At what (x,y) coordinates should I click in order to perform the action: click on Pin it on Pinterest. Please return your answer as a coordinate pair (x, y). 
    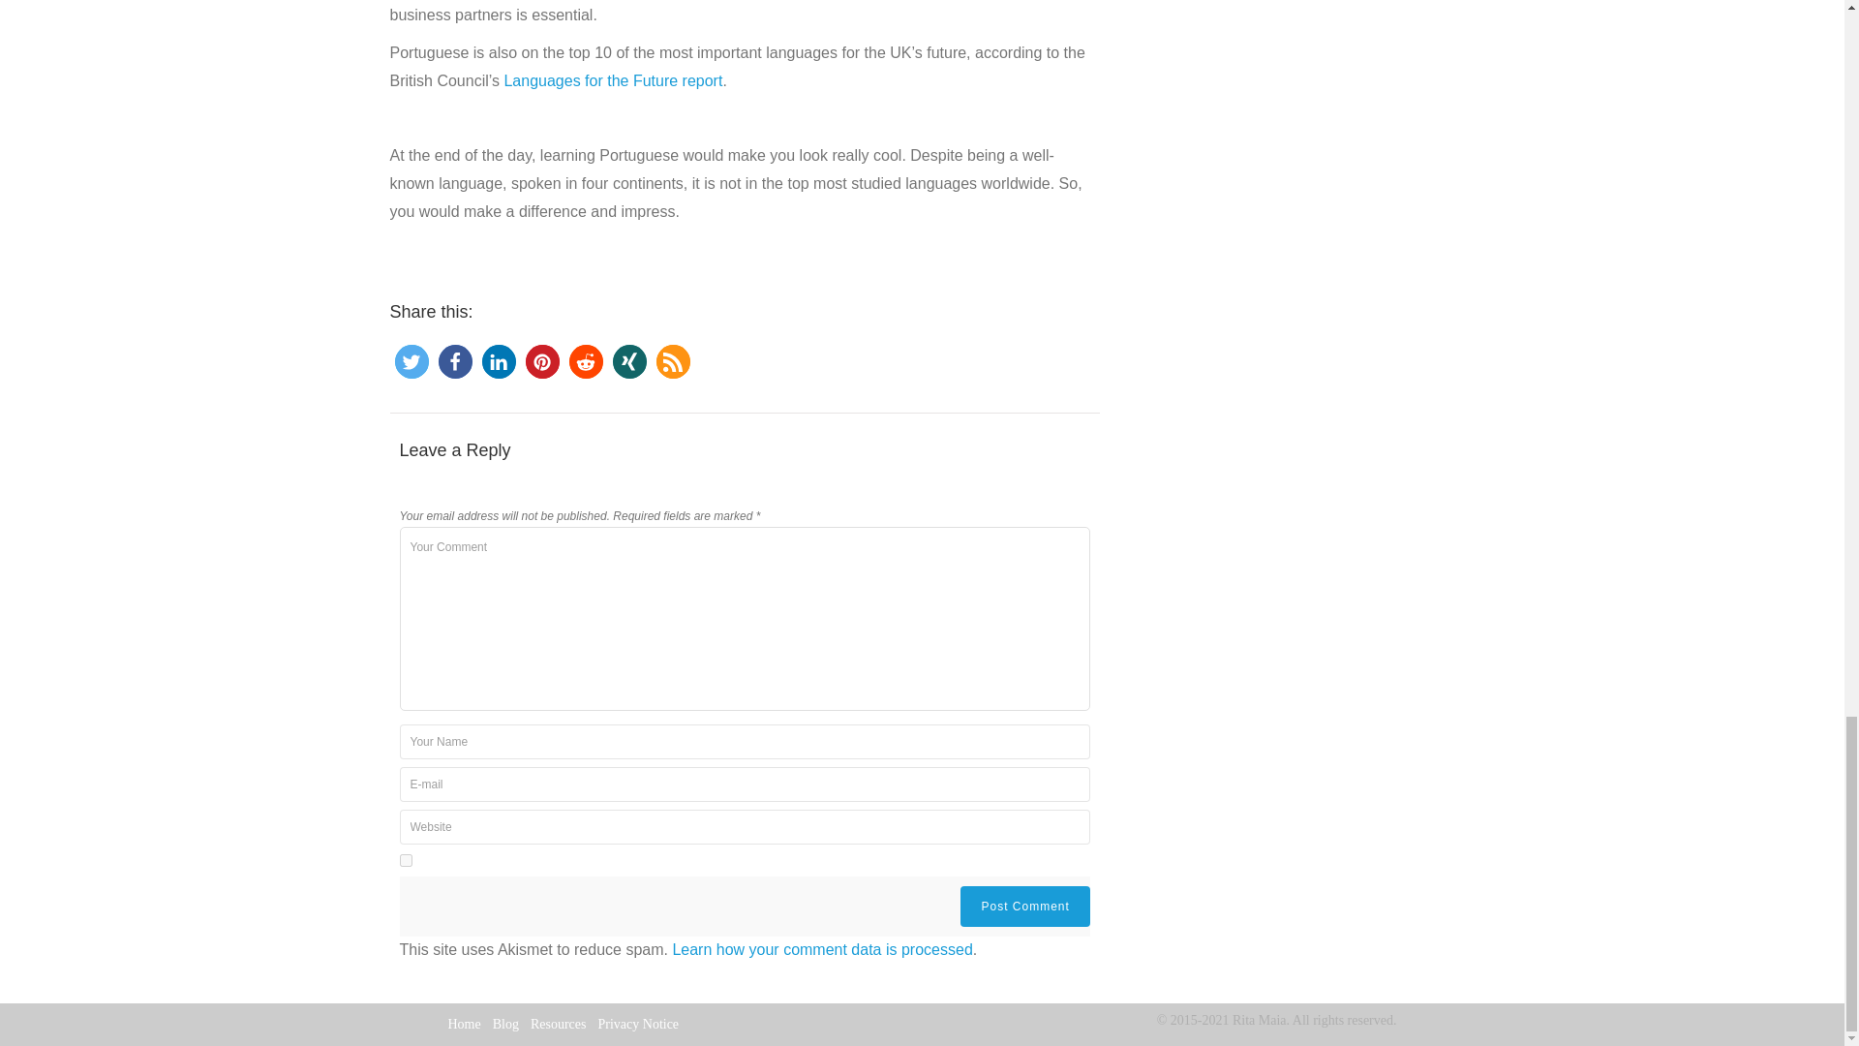
    Looking at the image, I should click on (541, 361).